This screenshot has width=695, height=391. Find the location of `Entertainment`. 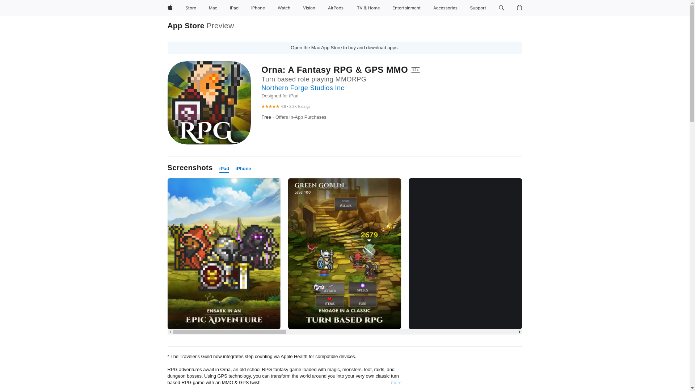

Entertainment is located at coordinates (407, 8).